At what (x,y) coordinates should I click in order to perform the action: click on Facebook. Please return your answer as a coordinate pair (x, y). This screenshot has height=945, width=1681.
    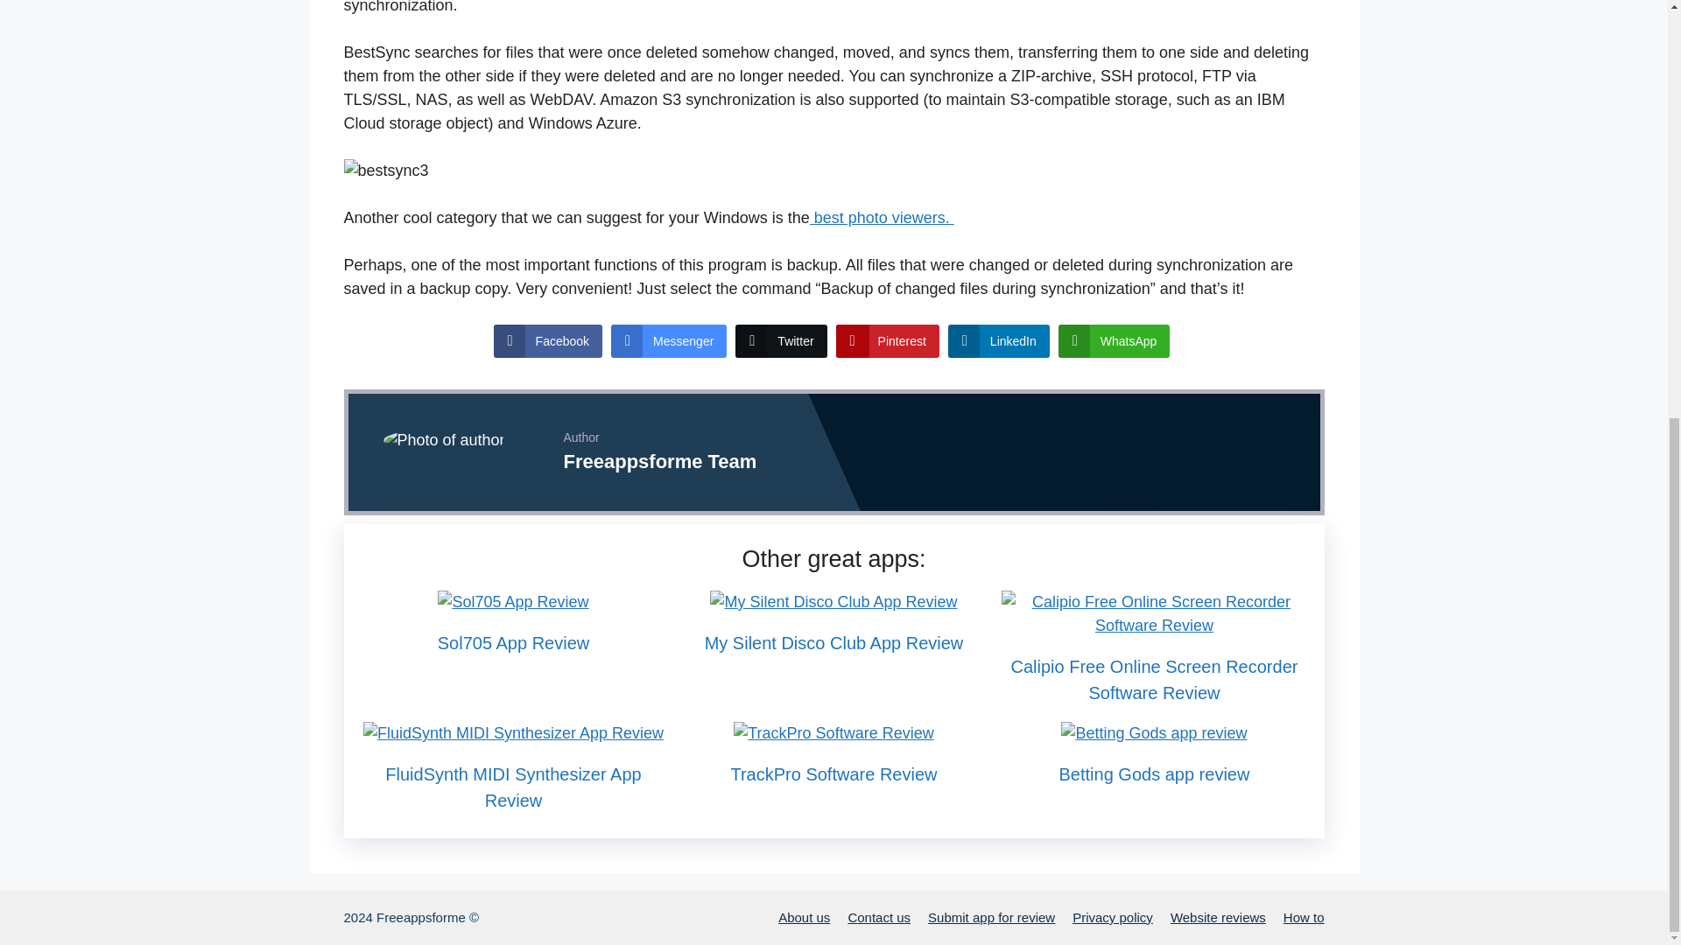
    Looking at the image, I should click on (548, 341).